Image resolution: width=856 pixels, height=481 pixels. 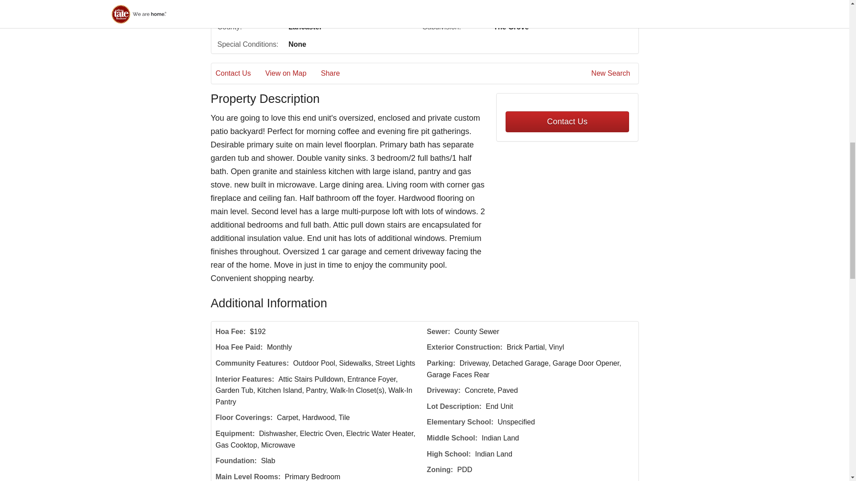 What do you see at coordinates (239, 73) in the screenshot?
I see `Contact Us` at bounding box center [239, 73].